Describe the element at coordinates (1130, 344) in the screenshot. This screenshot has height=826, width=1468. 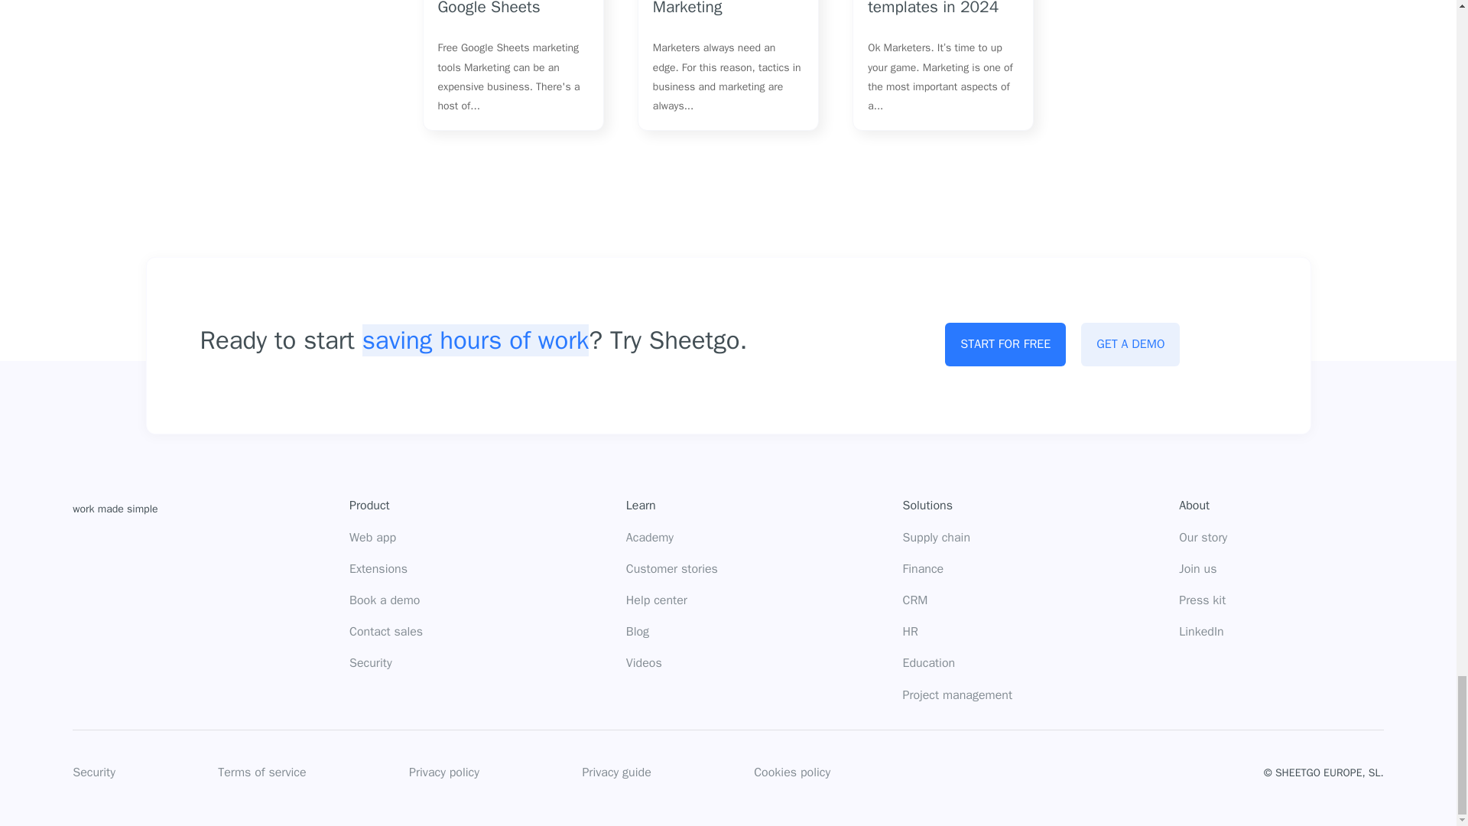
I see `GET A DEMO` at that location.